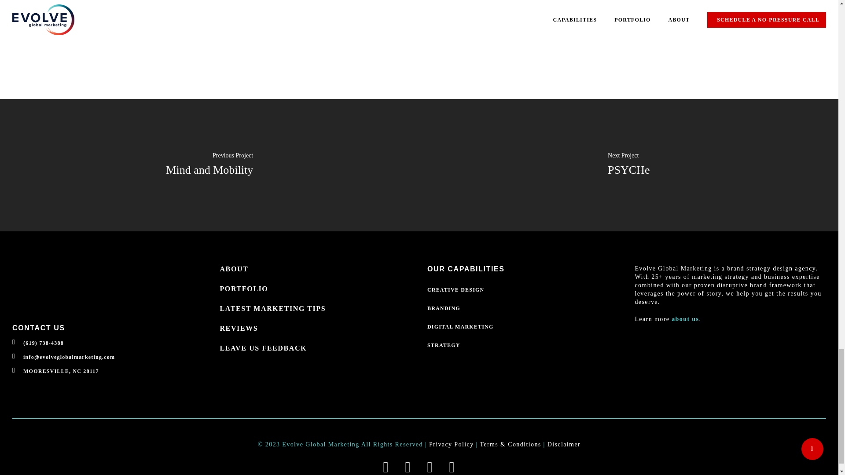  I want to click on LATEST MARKETING TIPS, so click(315, 309).